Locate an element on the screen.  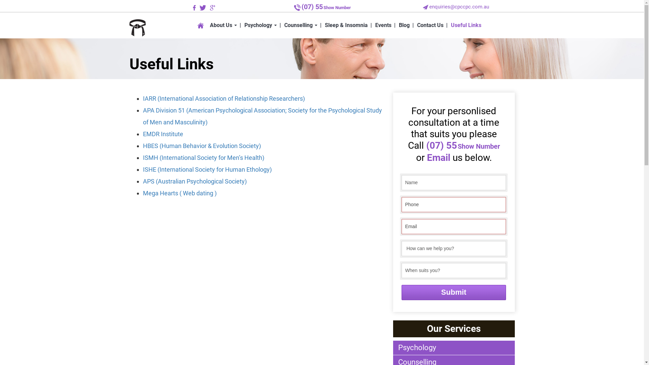
Psychology is located at coordinates (454, 348).